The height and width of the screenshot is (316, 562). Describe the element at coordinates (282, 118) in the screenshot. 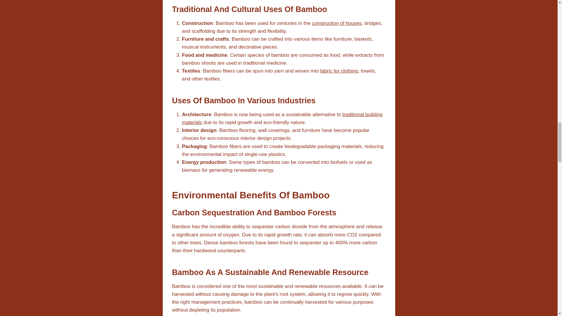

I see `traditional building materials` at that location.